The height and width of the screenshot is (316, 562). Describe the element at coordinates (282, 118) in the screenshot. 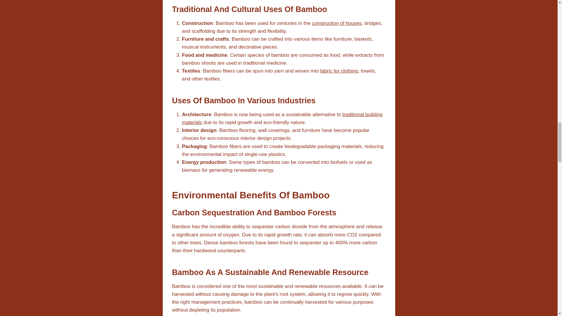

I see `traditional building materials` at that location.